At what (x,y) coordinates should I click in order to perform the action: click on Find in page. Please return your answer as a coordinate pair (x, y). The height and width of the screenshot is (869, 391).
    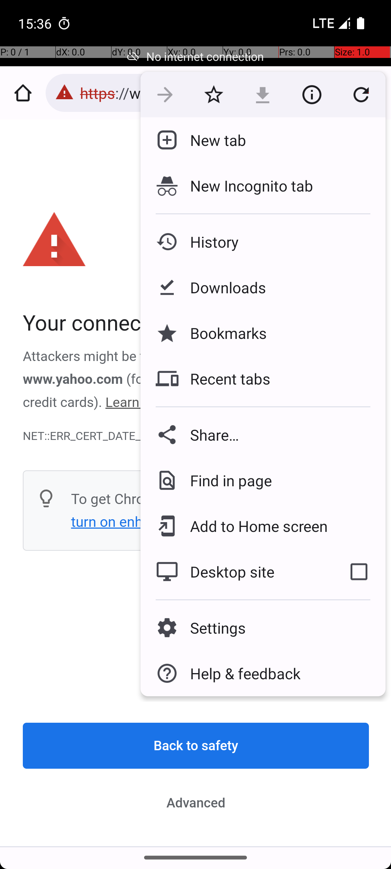
    Looking at the image, I should click on (225, 480).